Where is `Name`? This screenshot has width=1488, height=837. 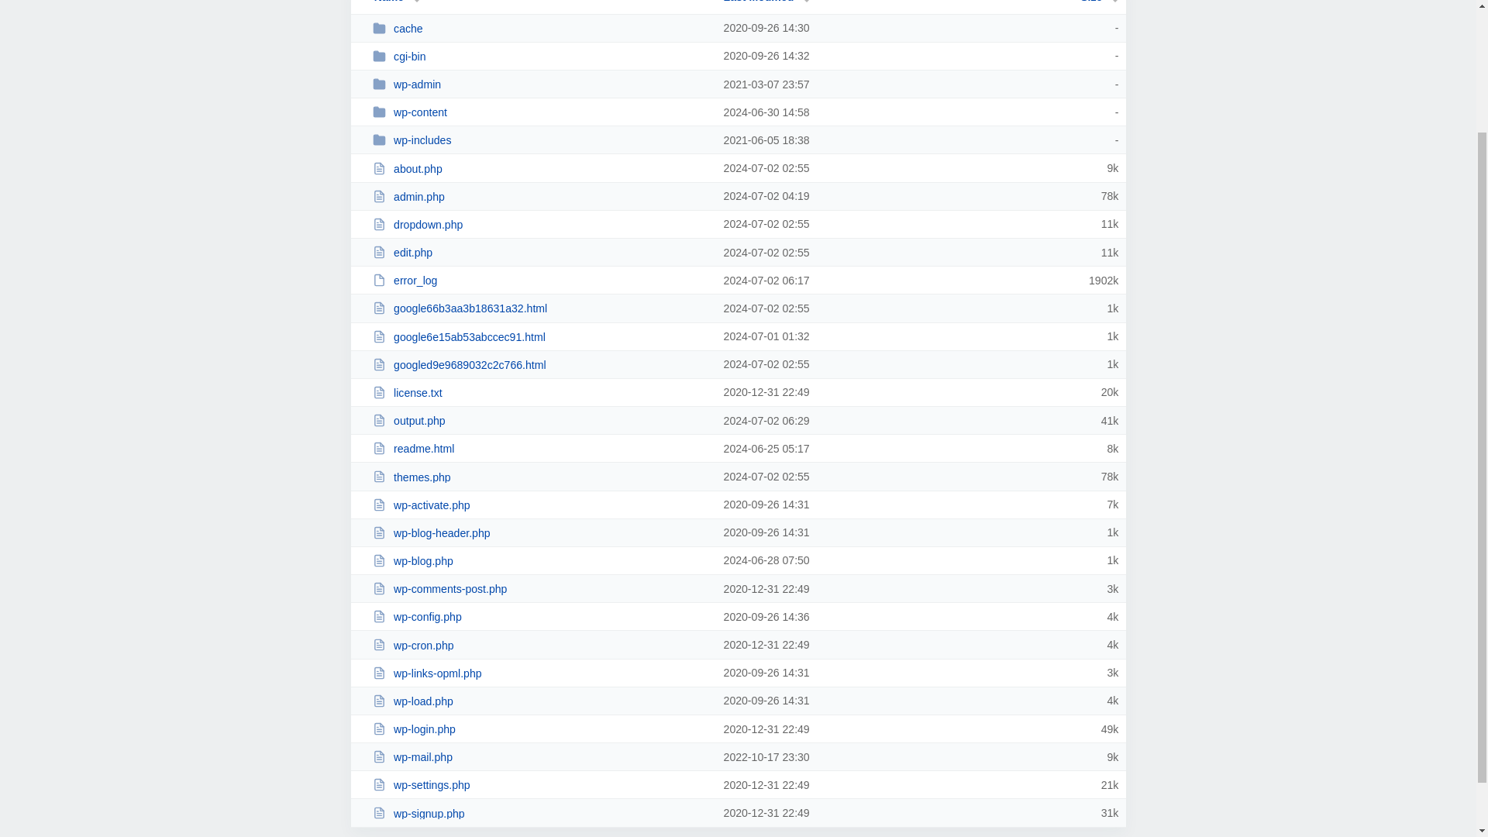 Name is located at coordinates (389, 2).